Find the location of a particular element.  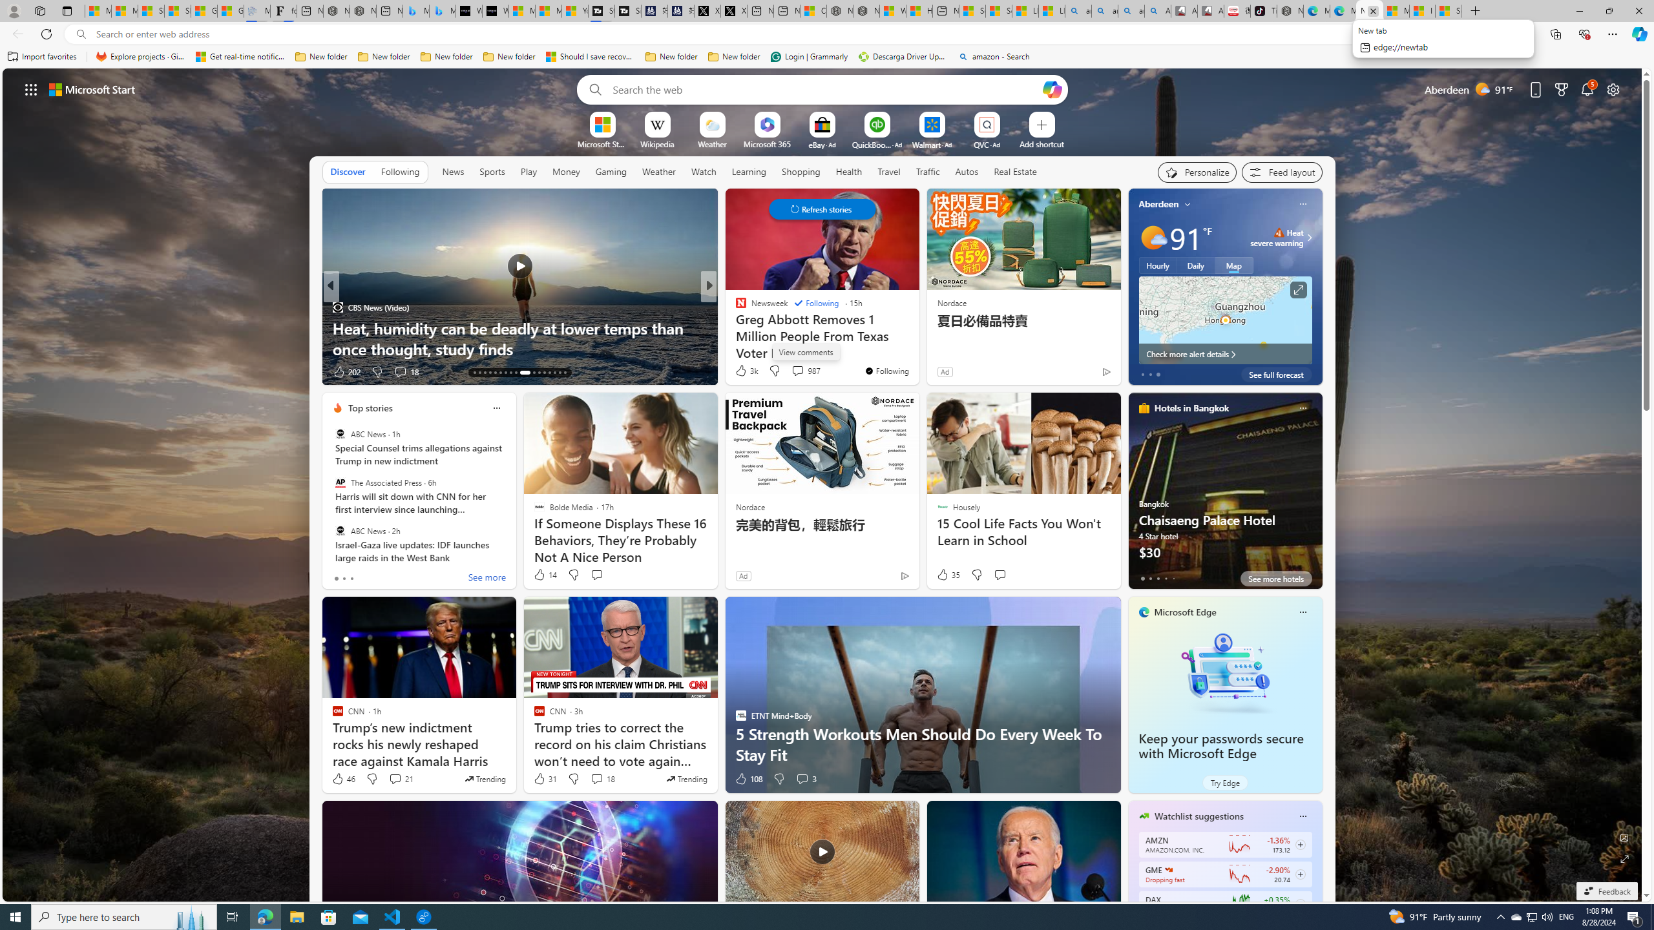

Health is located at coordinates (848, 171).